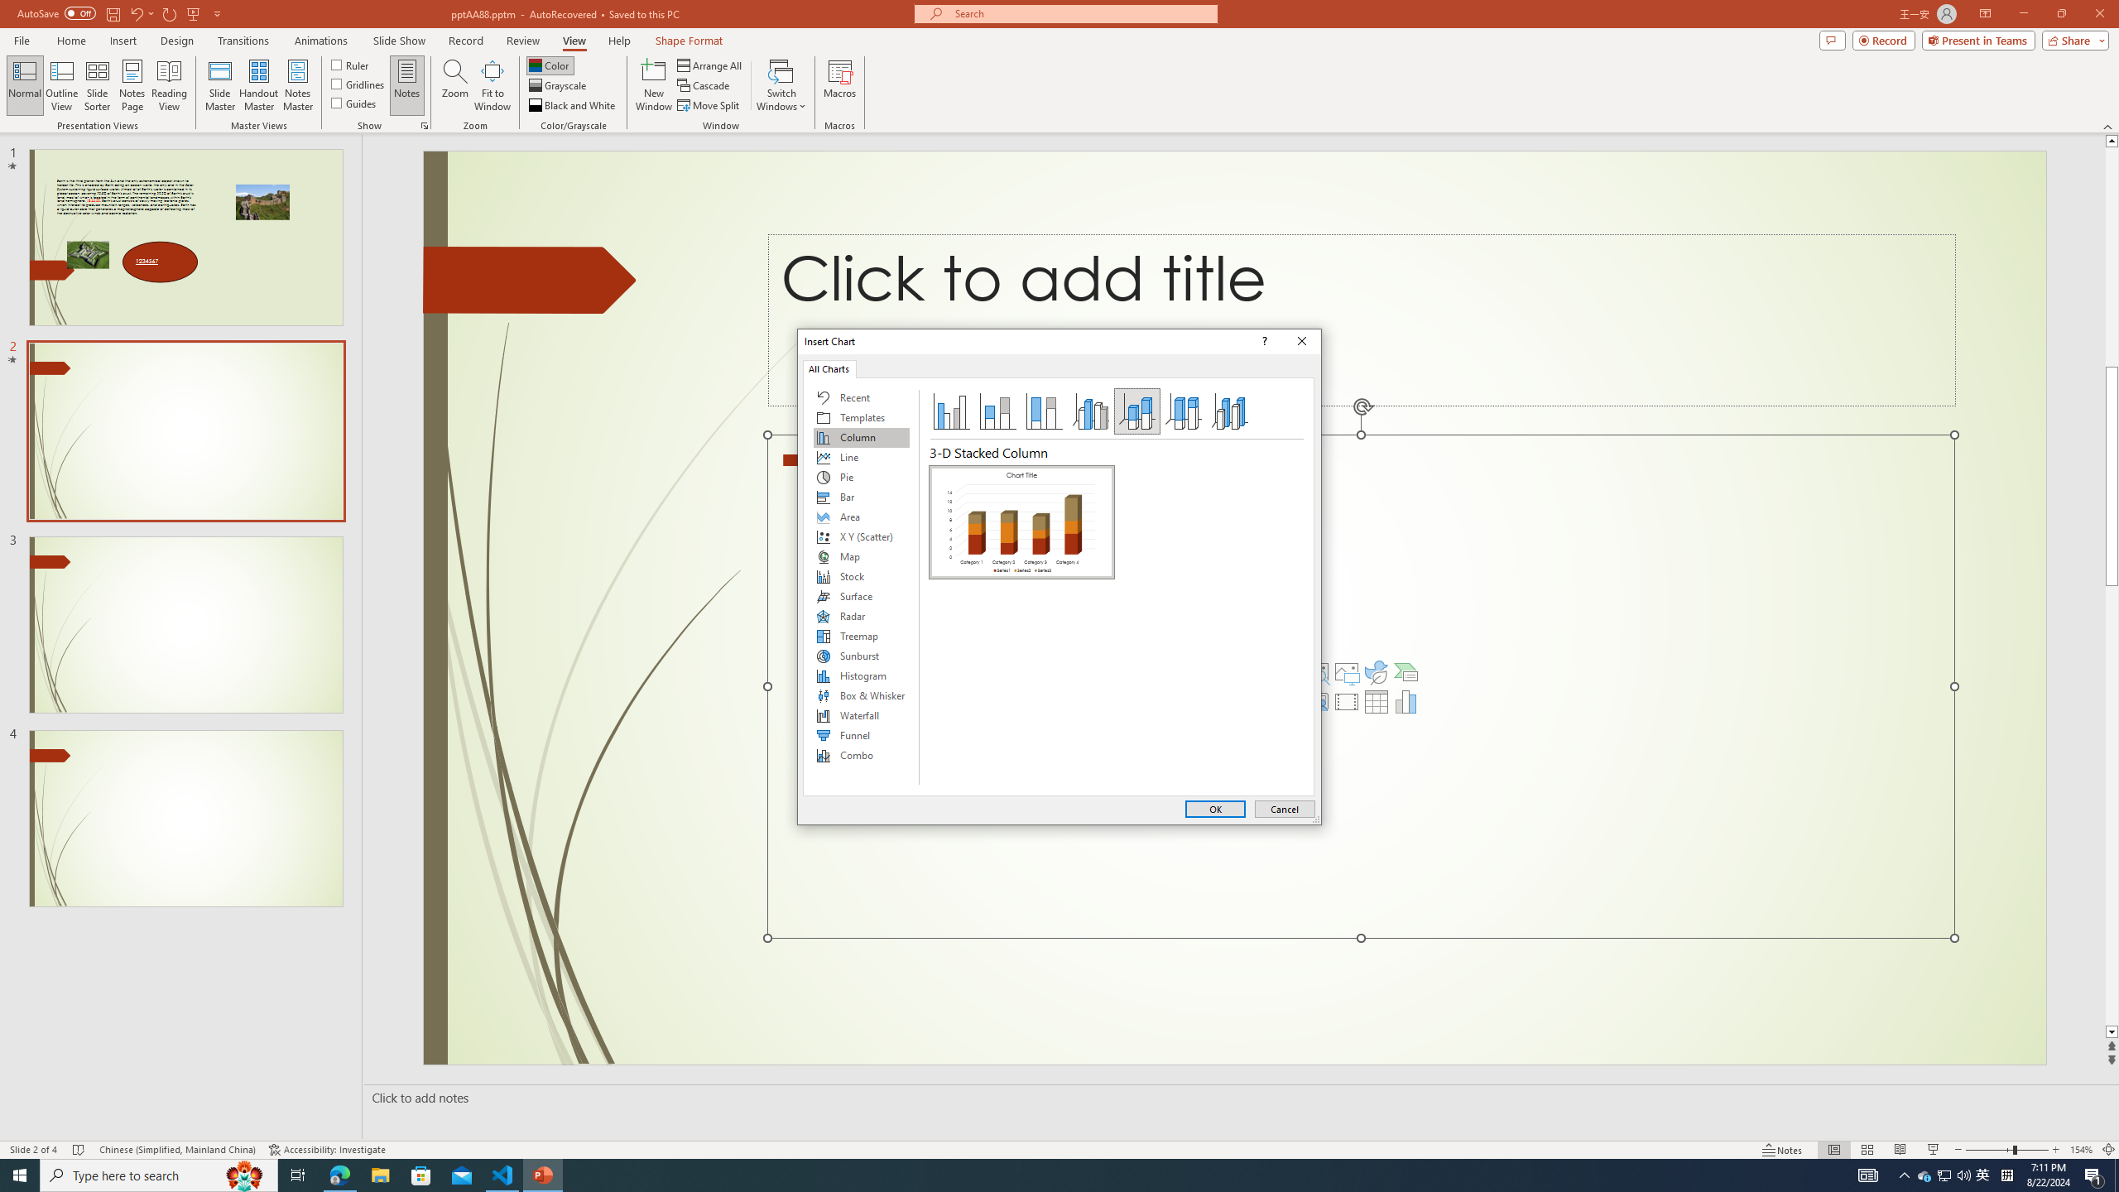  I want to click on Bar, so click(861, 497).